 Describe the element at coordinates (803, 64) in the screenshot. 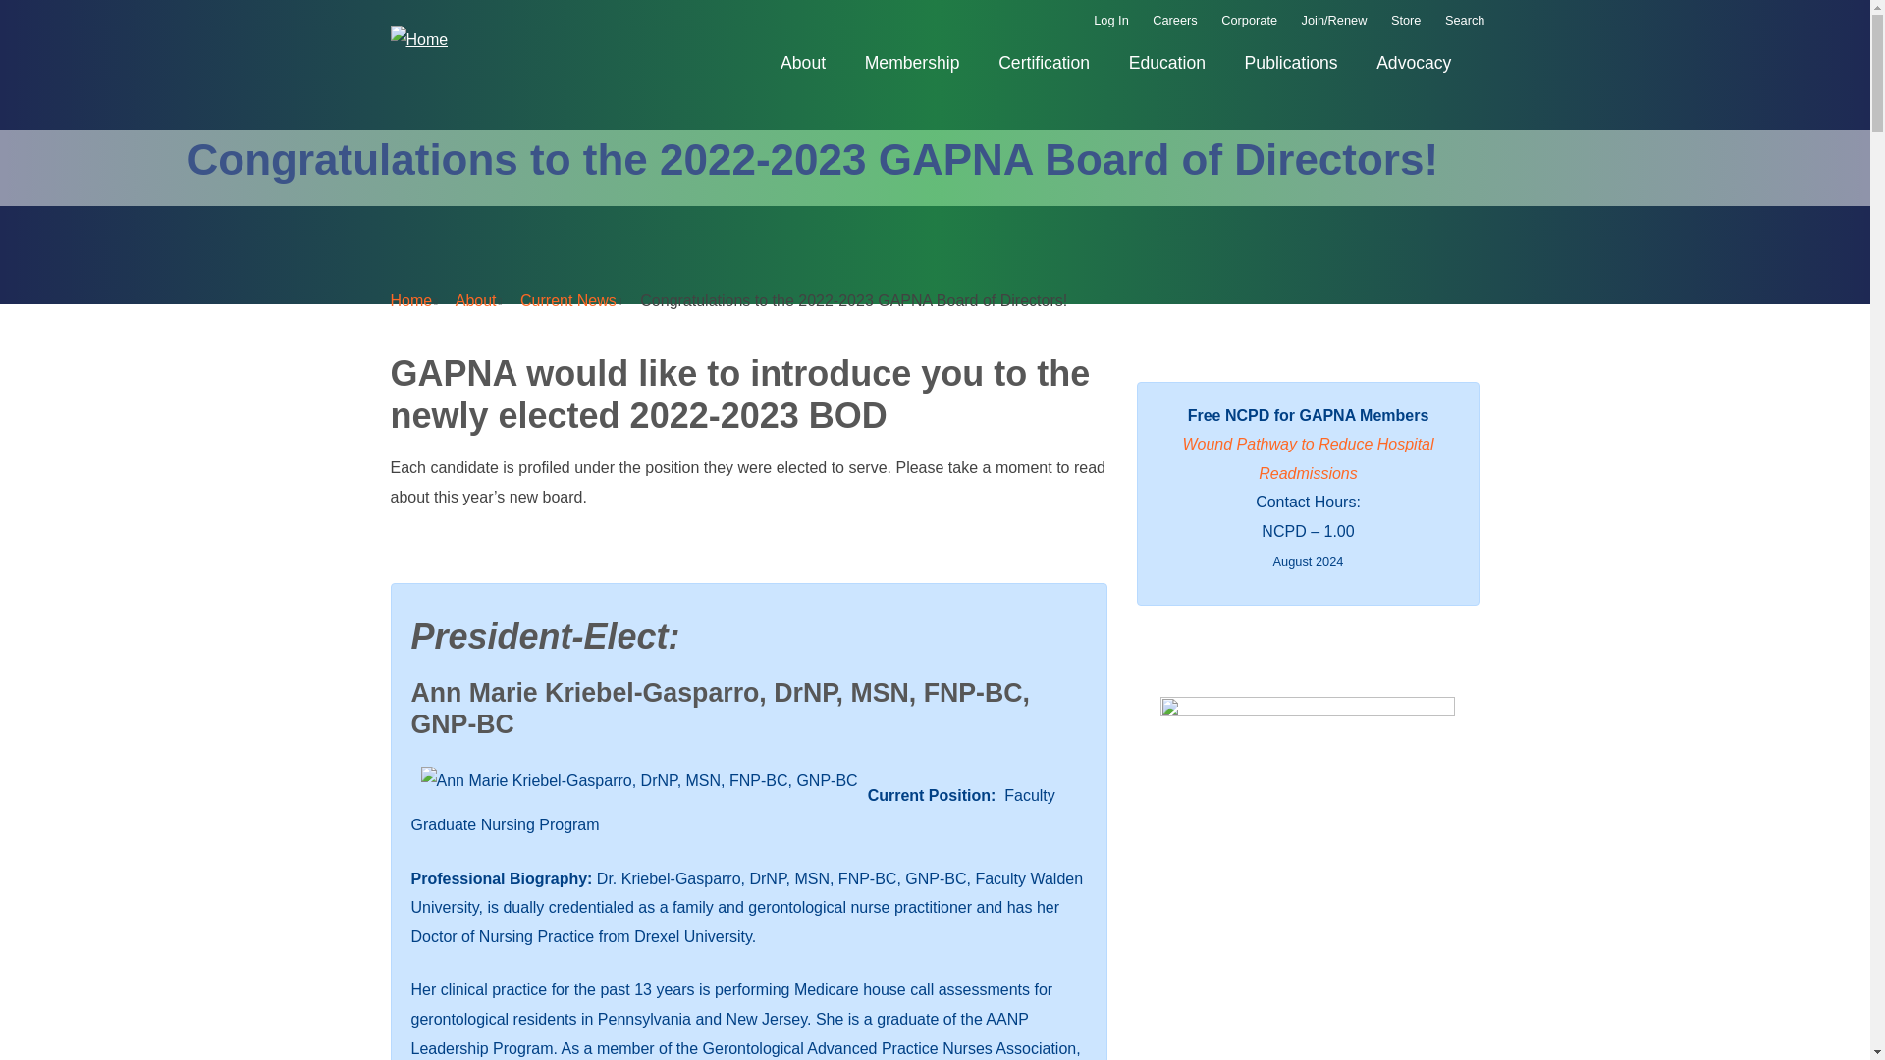

I see `About` at that location.